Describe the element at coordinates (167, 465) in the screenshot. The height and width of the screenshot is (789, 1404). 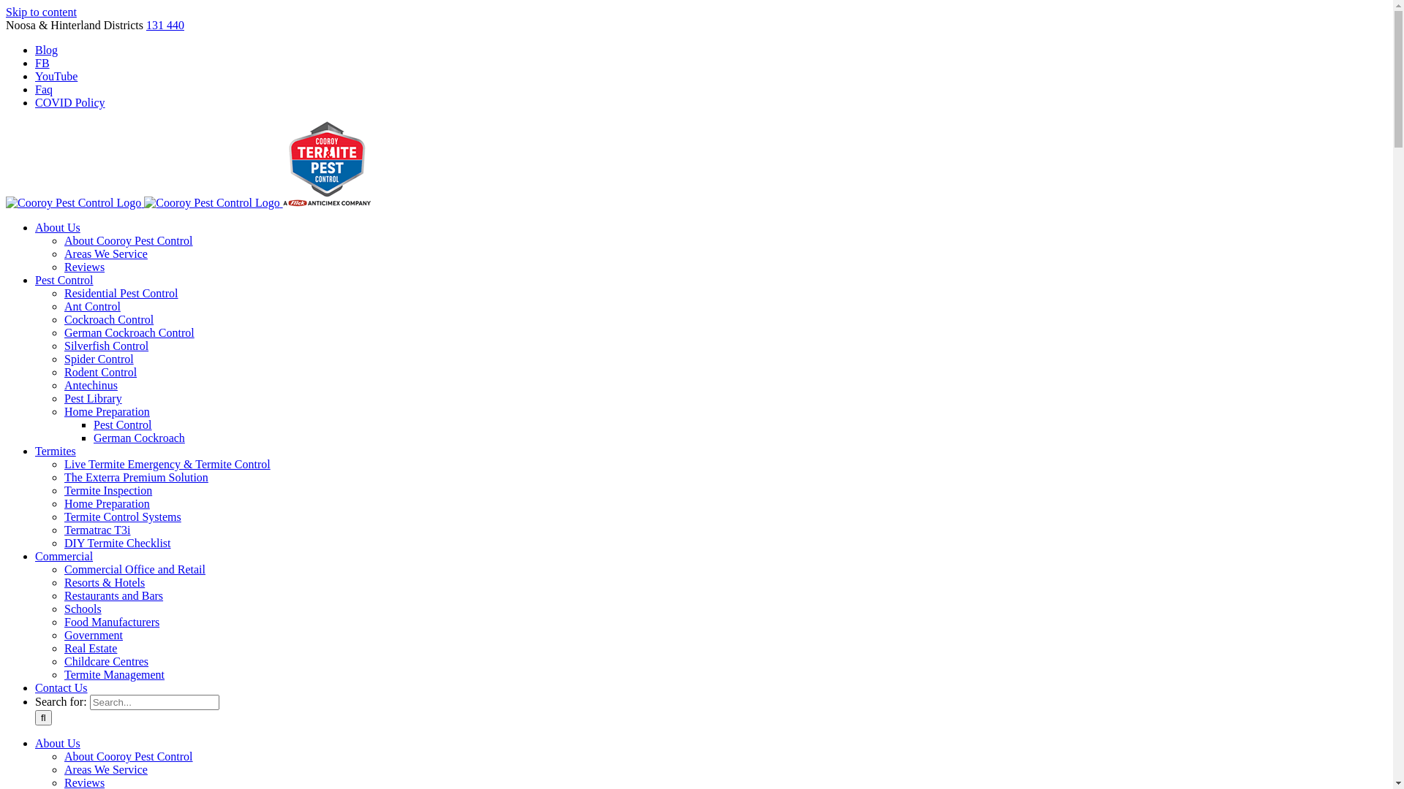
I see `Live Termite Emergency & Termite Control` at that location.